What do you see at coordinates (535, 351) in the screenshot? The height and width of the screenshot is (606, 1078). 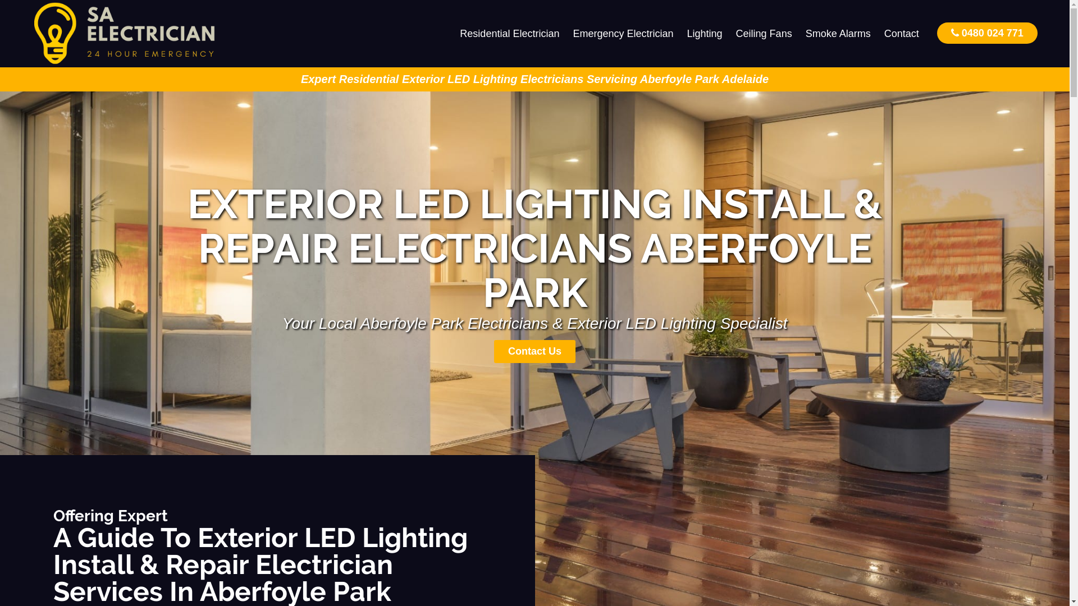 I see `Contact Us` at bounding box center [535, 351].